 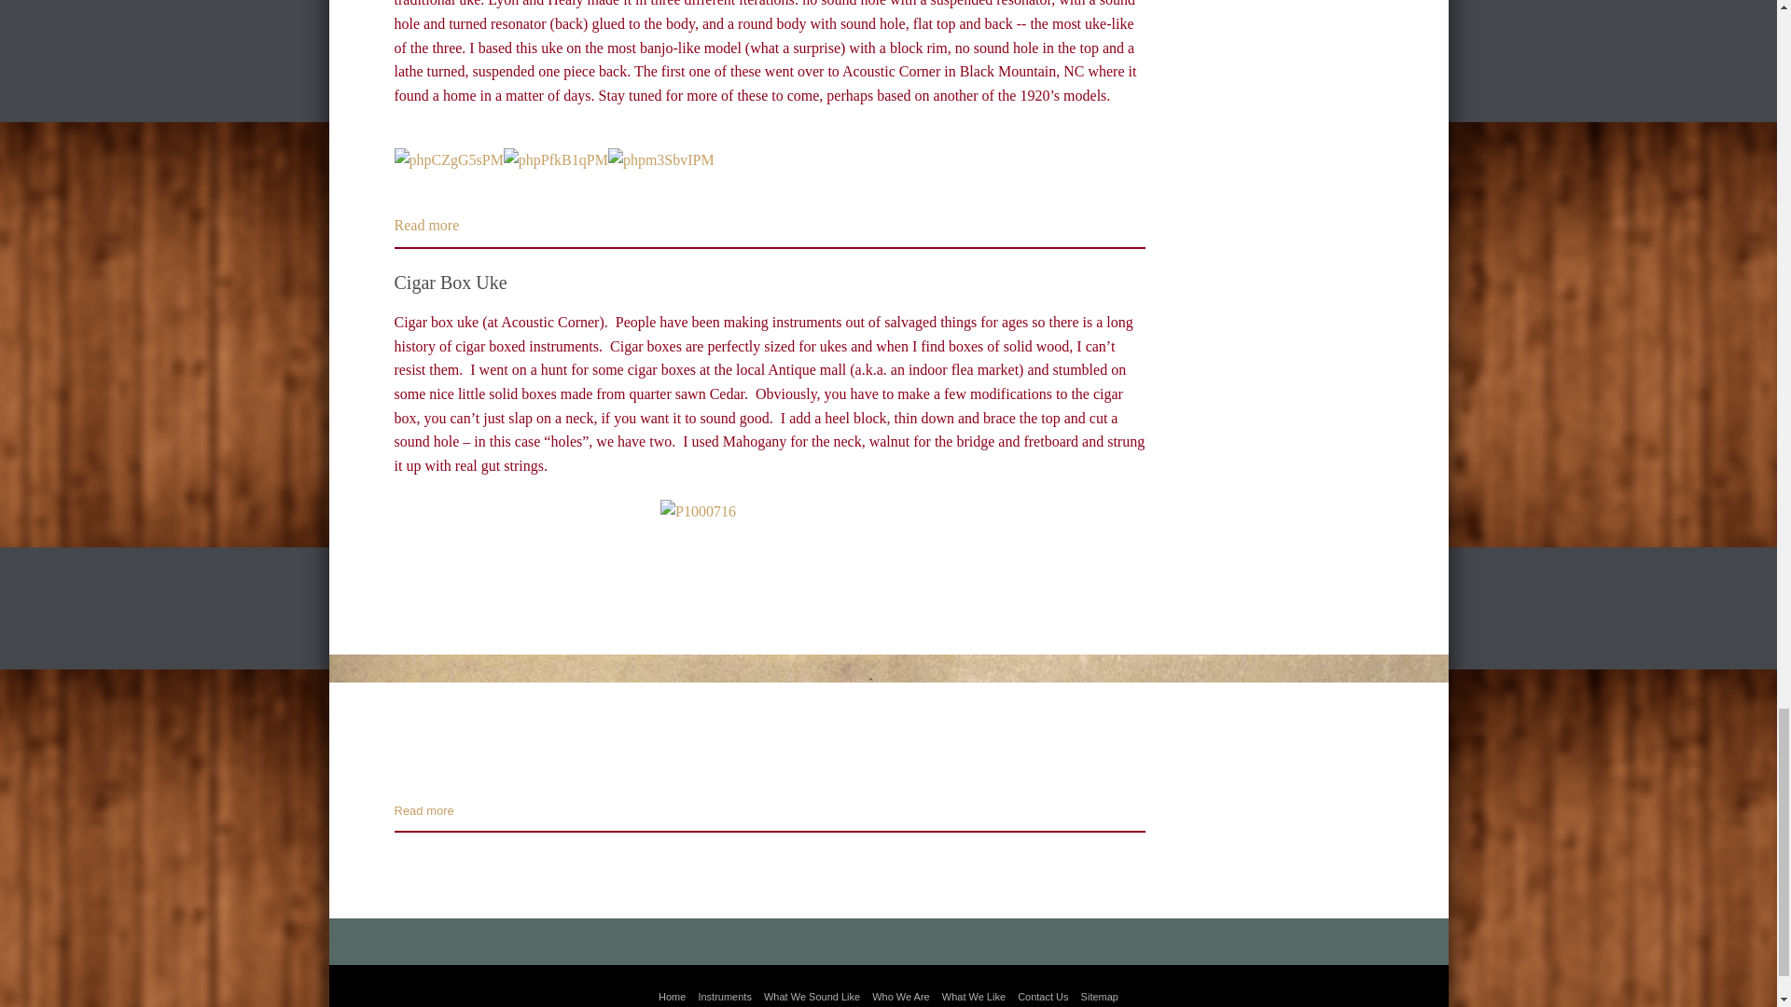 I want to click on Home, so click(x=672, y=996).